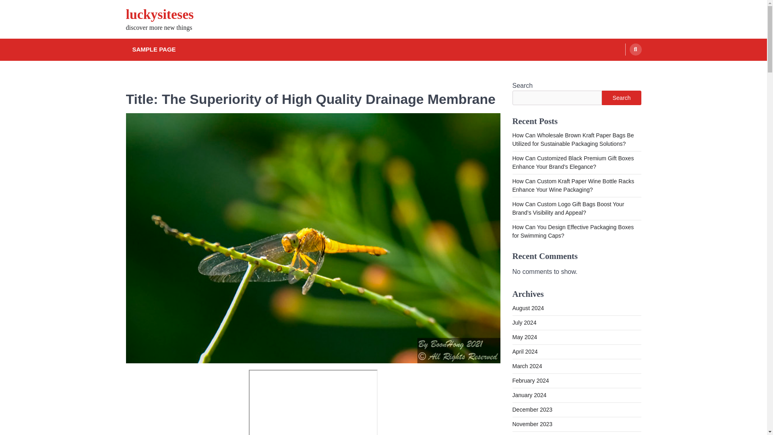 The image size is (773, 435). Describe the element at coordinates (524, 322) in the screenshot. I see `July 2024` at that location.